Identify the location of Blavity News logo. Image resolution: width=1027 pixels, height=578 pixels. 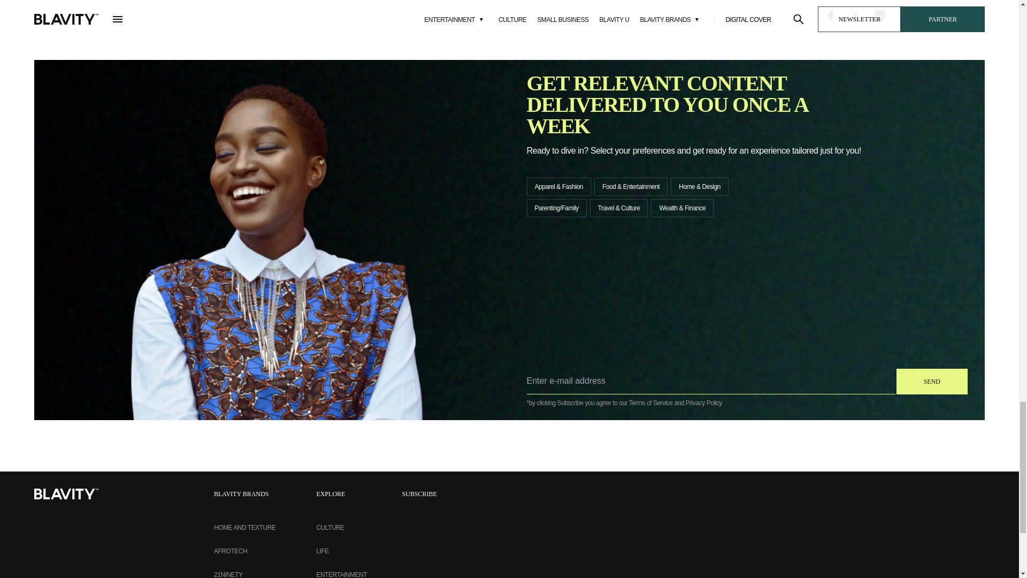
(66, 493).